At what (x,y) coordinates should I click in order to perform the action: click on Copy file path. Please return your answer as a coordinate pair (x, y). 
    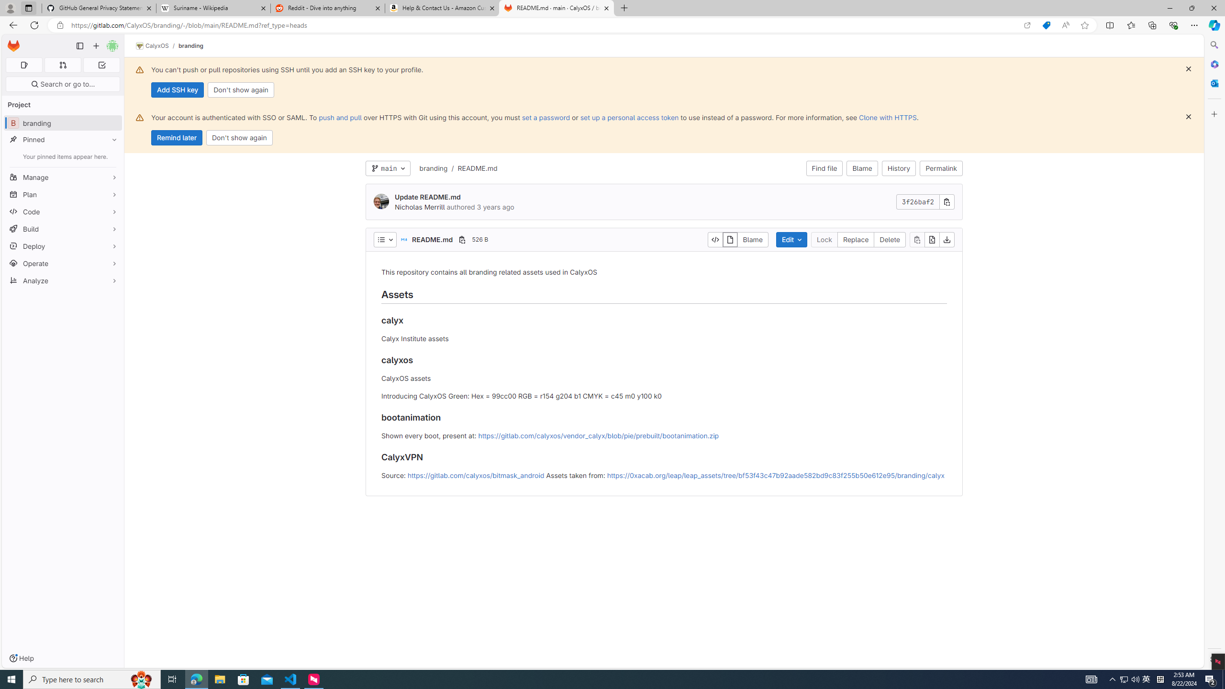
    Looking at the image, I should click on (462, 239).